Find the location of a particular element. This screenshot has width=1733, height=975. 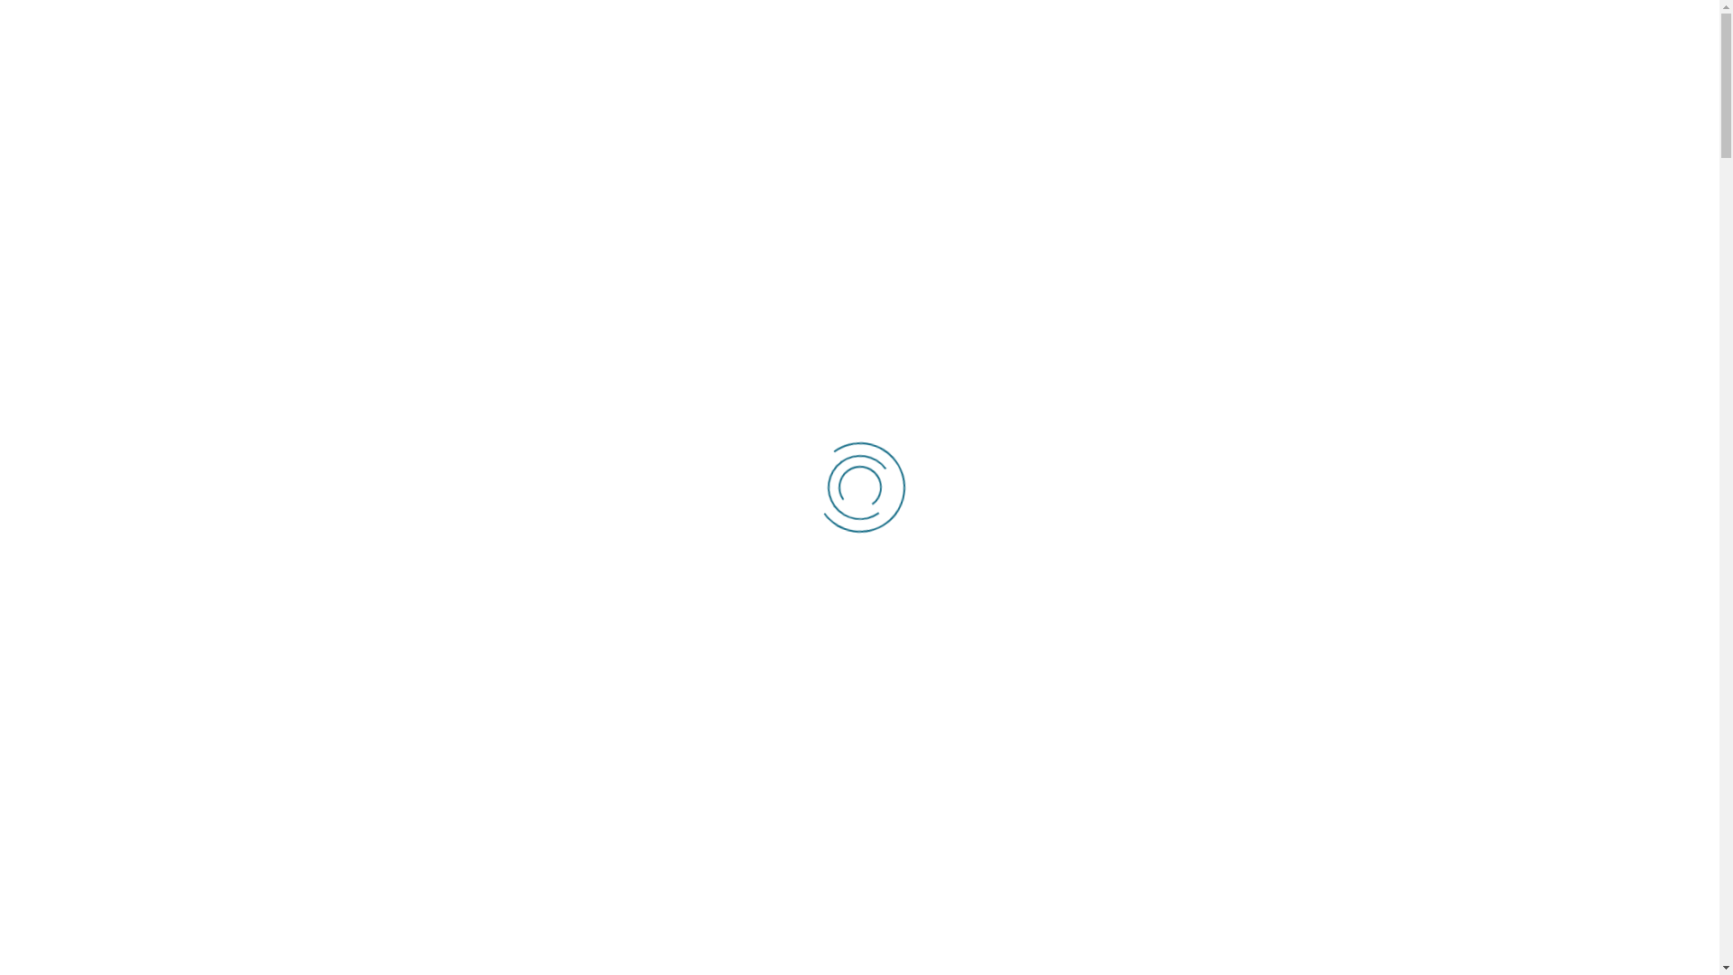

VIDEO LIBRARY is located at coordinates (1128, 203).